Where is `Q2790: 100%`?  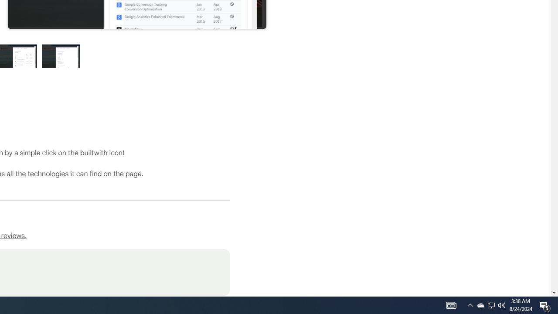
Q2790: 100% is located at coordinates (491, 305).